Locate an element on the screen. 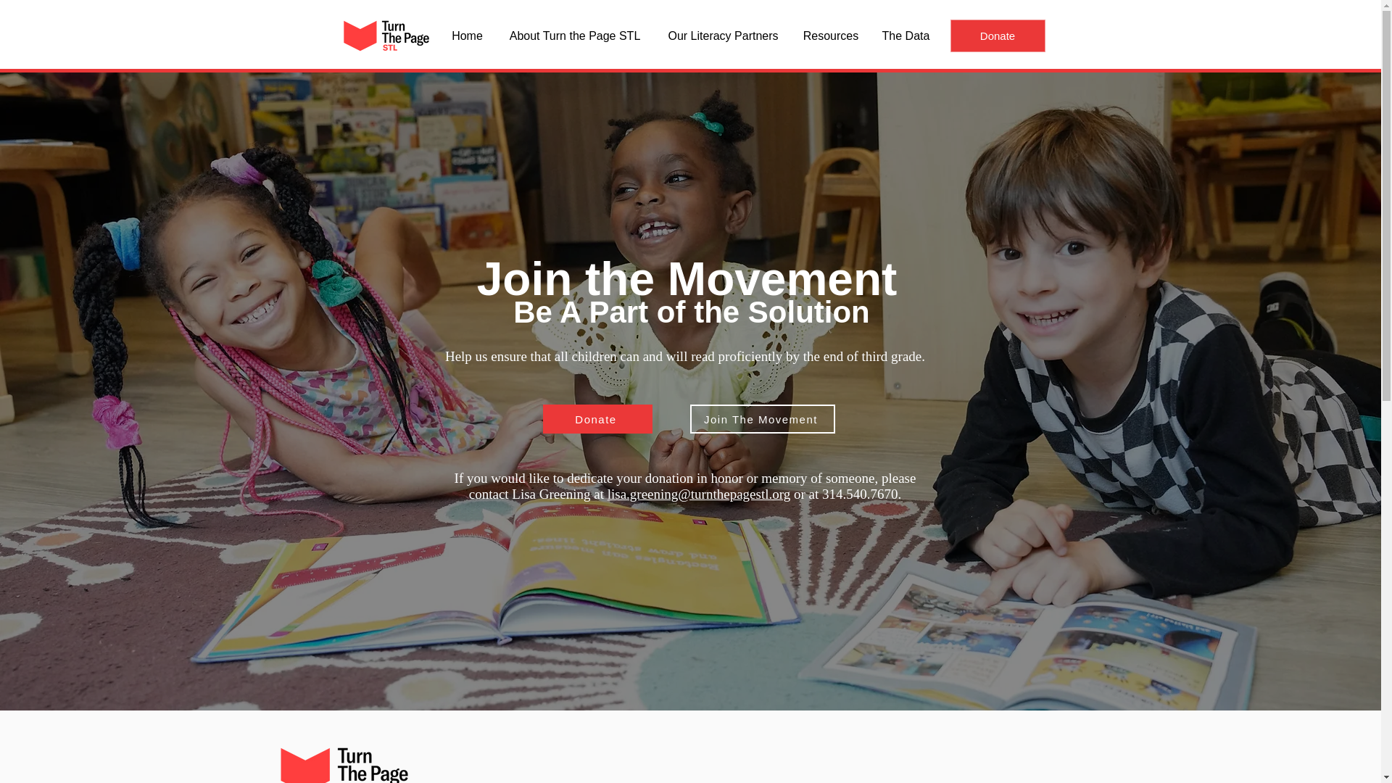  Join The Movement is located at coordinates (763, 419).